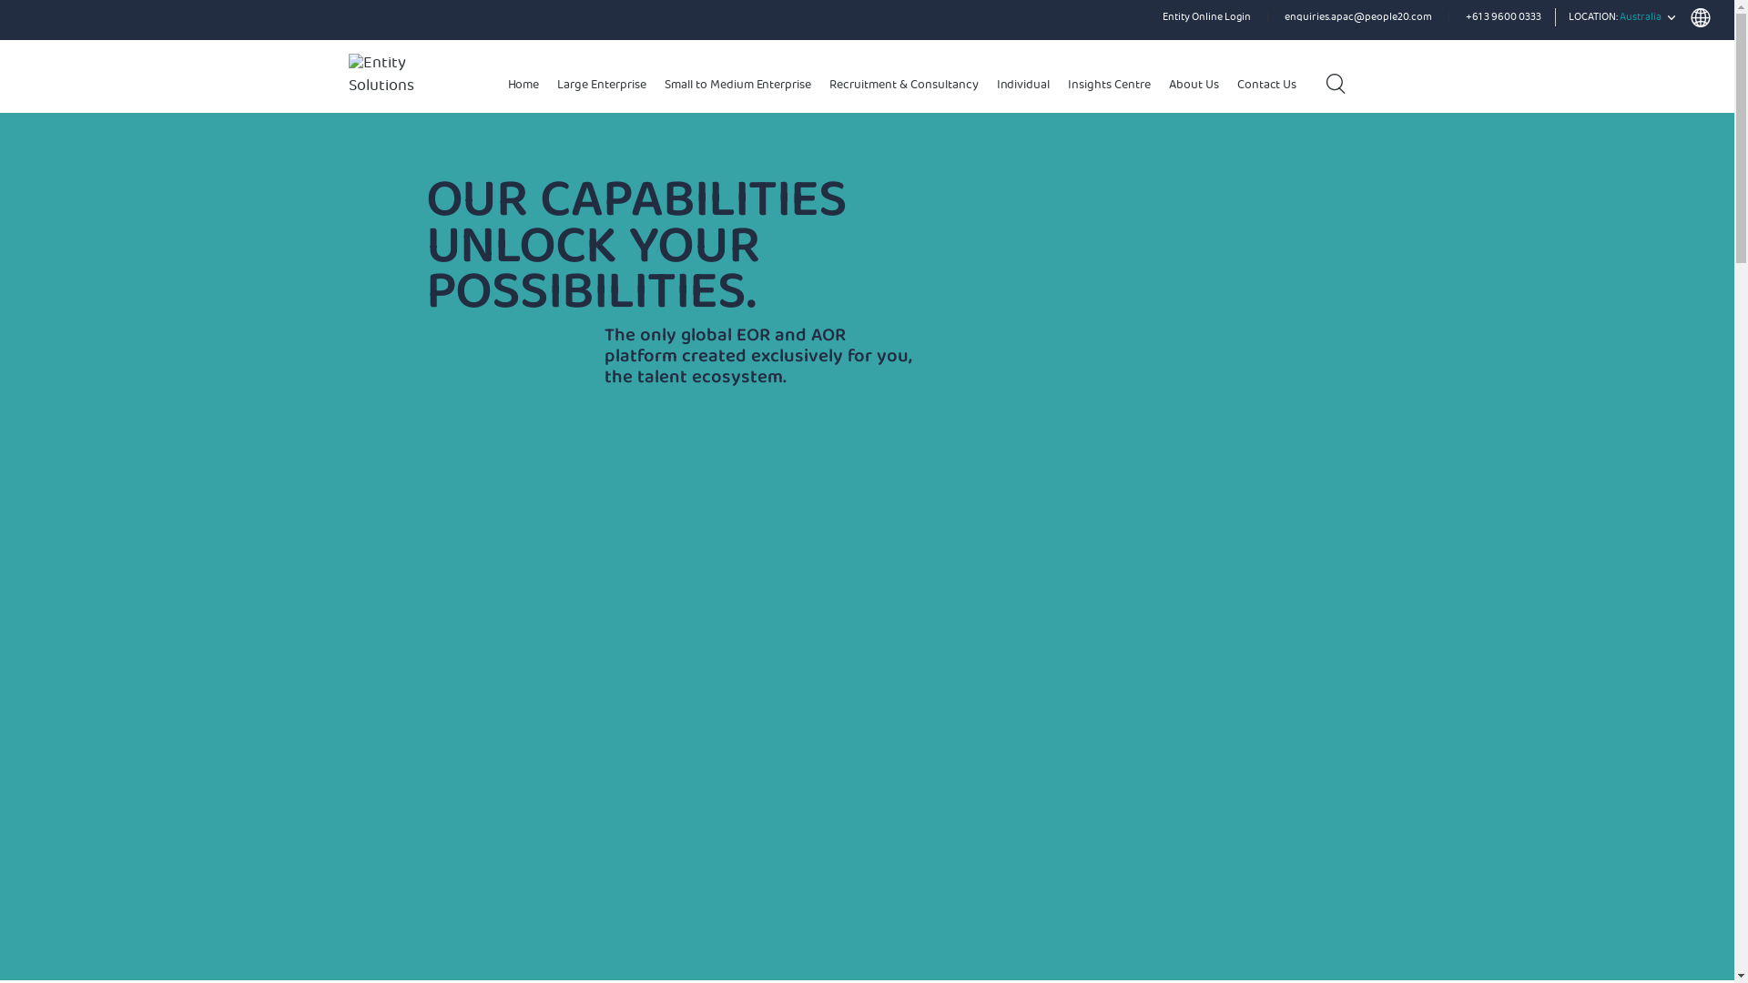 The width and height of the screenshot is (1748, 983). What do you see at coordinates (903, 86) in the screenshot?
I see `Recruitment & Consultancy` at bounding box center [903, 86].